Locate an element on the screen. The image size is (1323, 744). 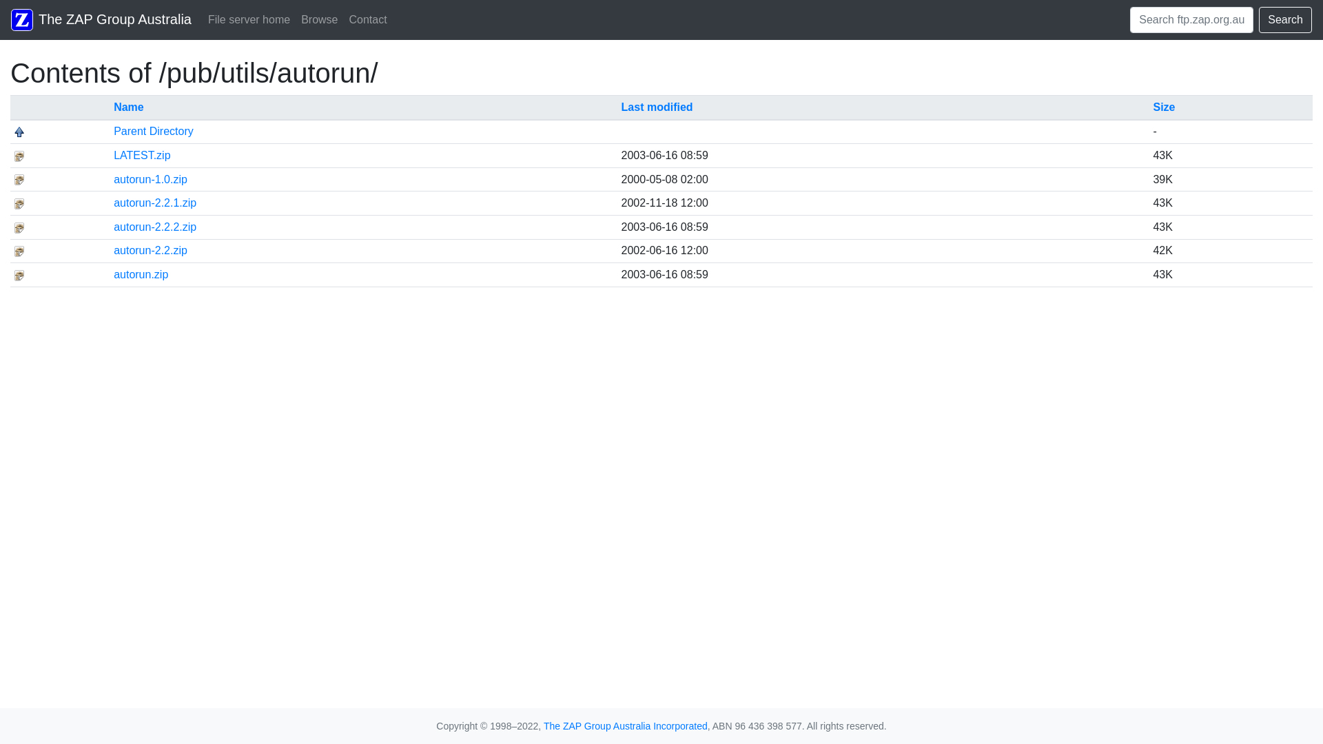
Parent Directory is located at coordinates (154, 131).